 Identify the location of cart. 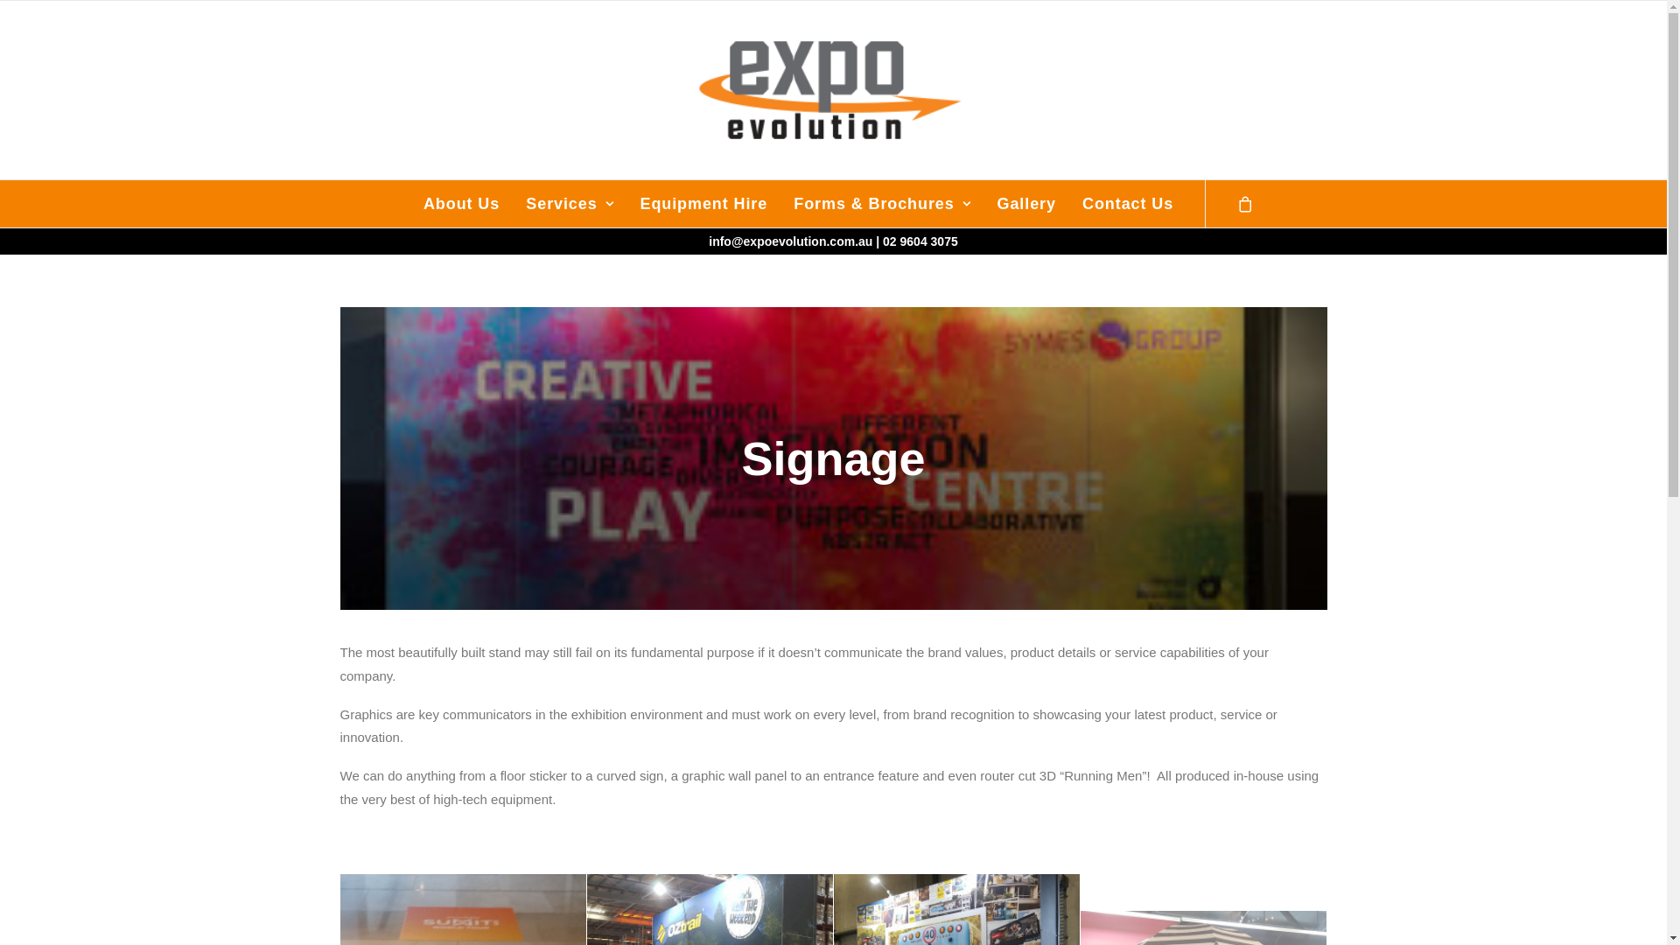
(1246, 204).